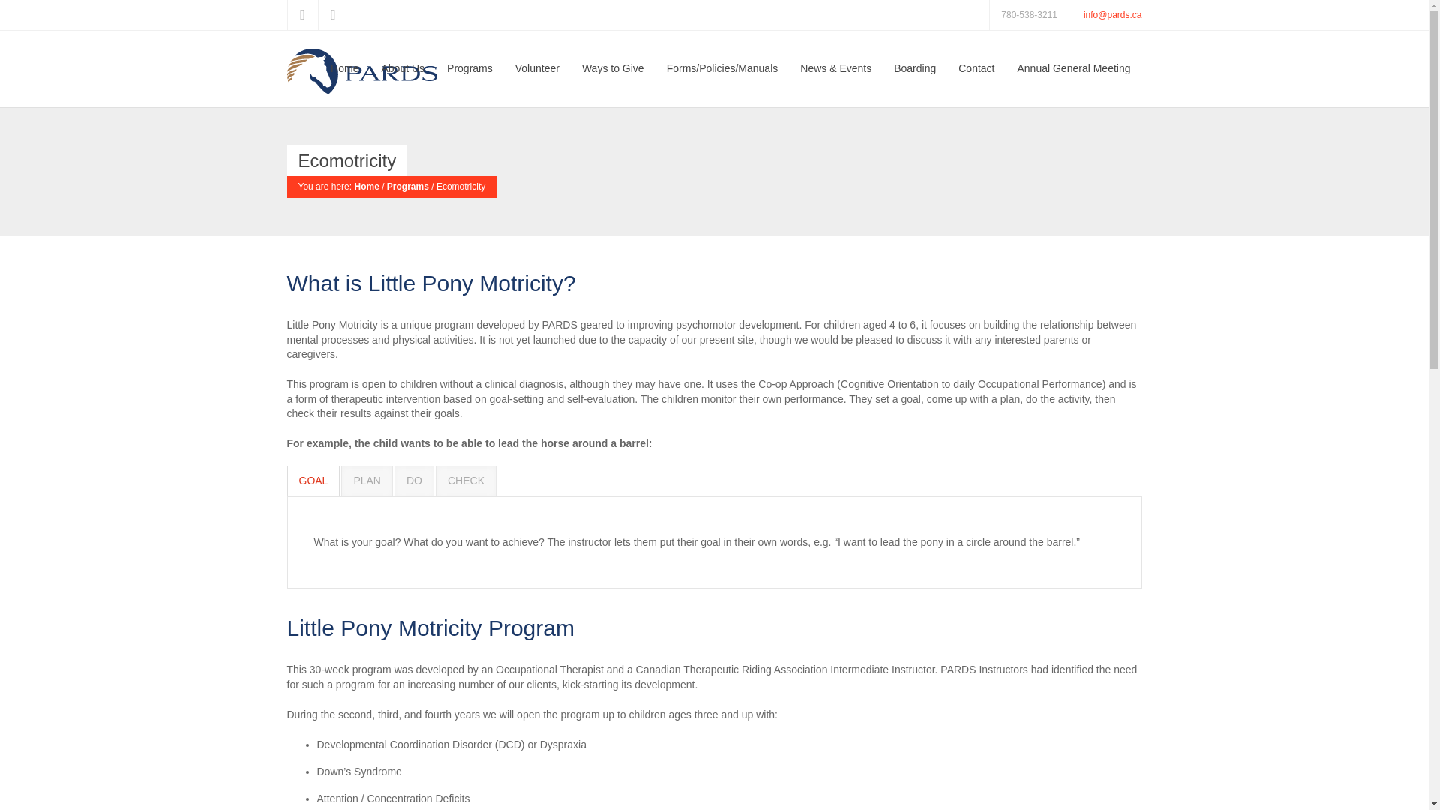  I want to click on Ways to Give, so click(612, 79).